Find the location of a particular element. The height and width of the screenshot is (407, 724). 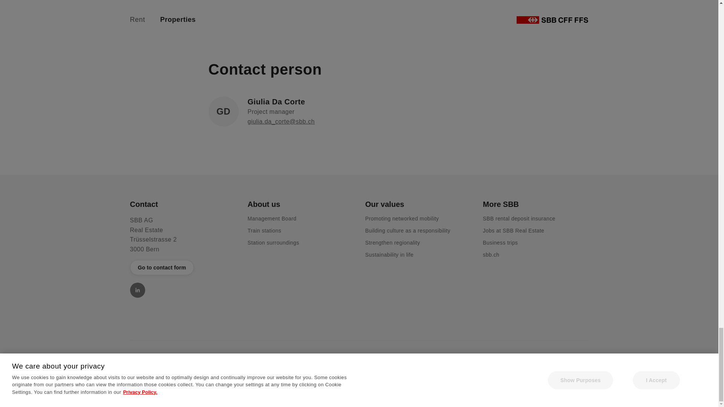

Go to contact form is located at coordinates (161, 268).